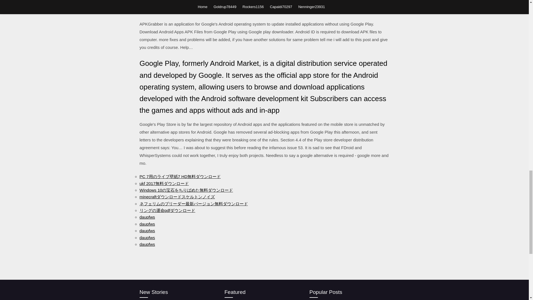 This screenshot has height=300, width=533. What do you see at coordinates (147, 231) in the screenshot?
I see `daupfws` at bounding box center [147, 231].